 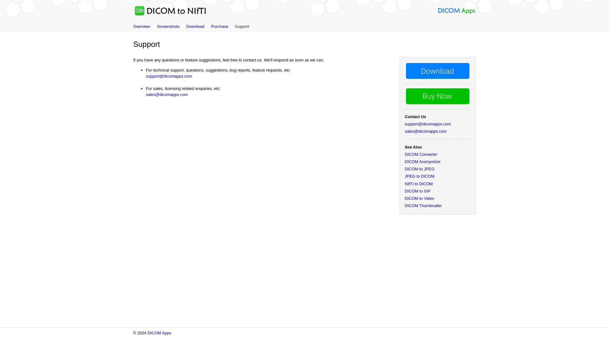 What do you see at coordinates (141, 26) in the screenshot?
I see `Overview` at bounding box center [141, 26].